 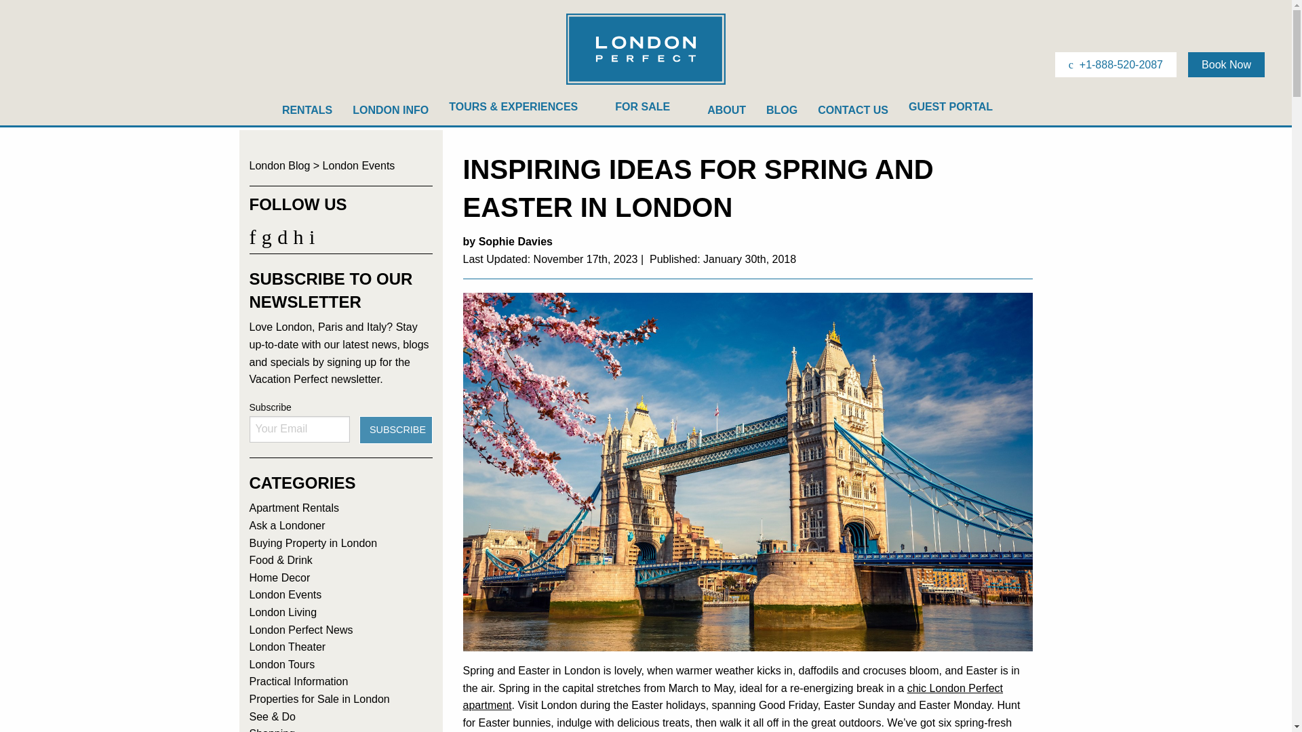 What do you see at coordinates (307, 110) in the screenshot?
I see `RENTALS` at bounding box center [307, 110].